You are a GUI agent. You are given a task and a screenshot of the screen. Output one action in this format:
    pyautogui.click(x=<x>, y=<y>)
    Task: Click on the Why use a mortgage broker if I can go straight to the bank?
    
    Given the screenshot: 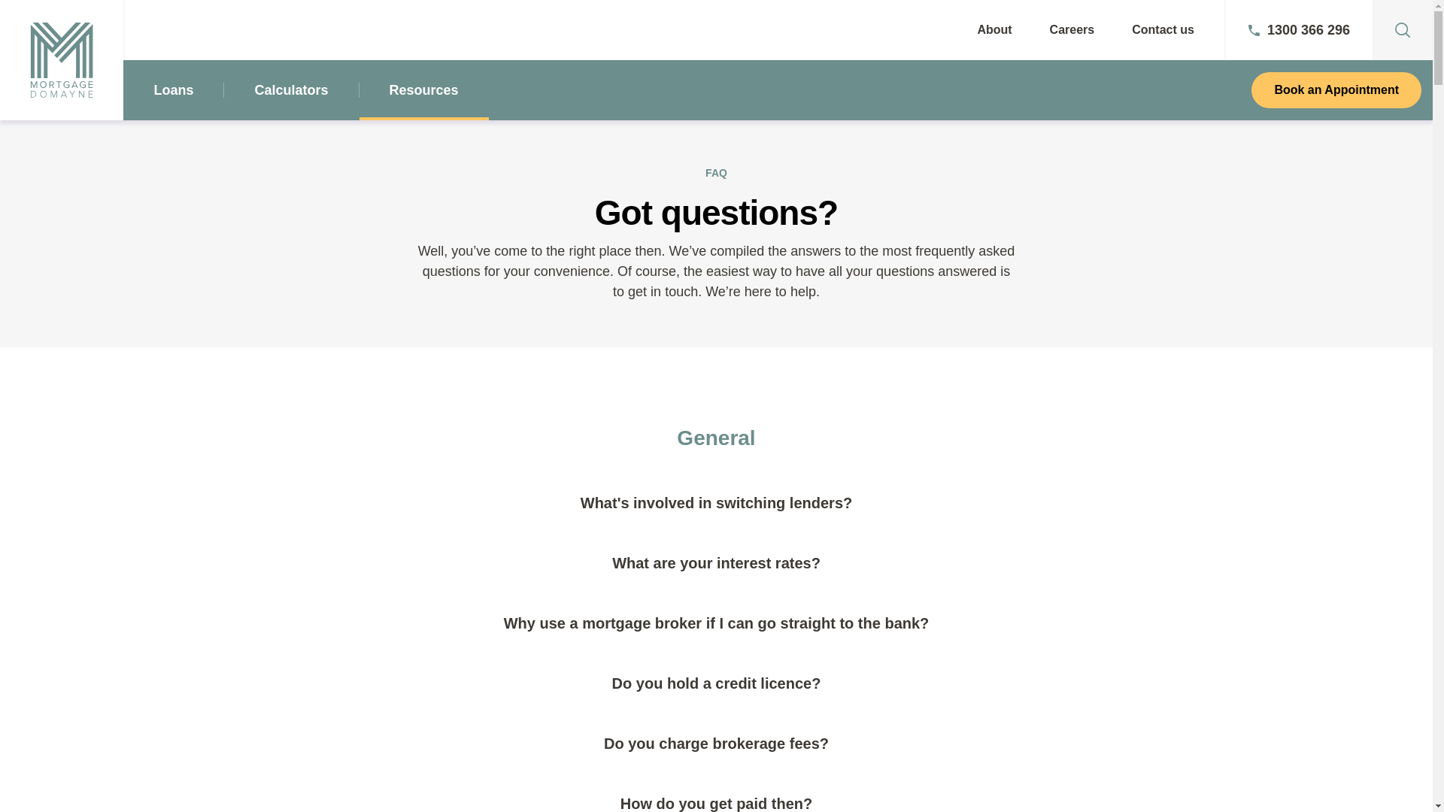 What is the action you would take?
    pyautogui.click(x=717, y=623)
    